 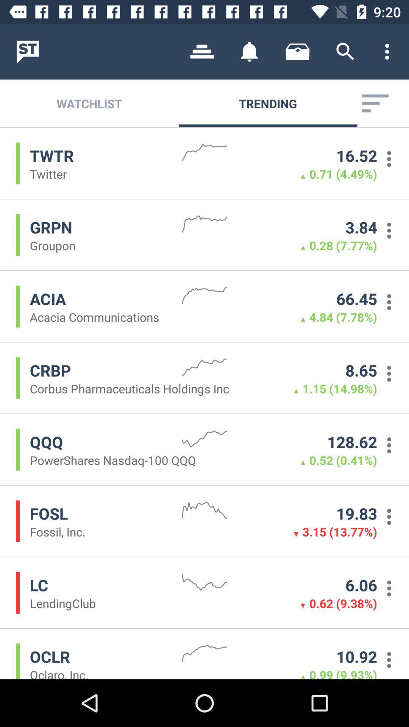 What do you see at coordinates (202, 51) in the screenshot?
I see `tap item above watchlist` at bounding box center [202, 51].